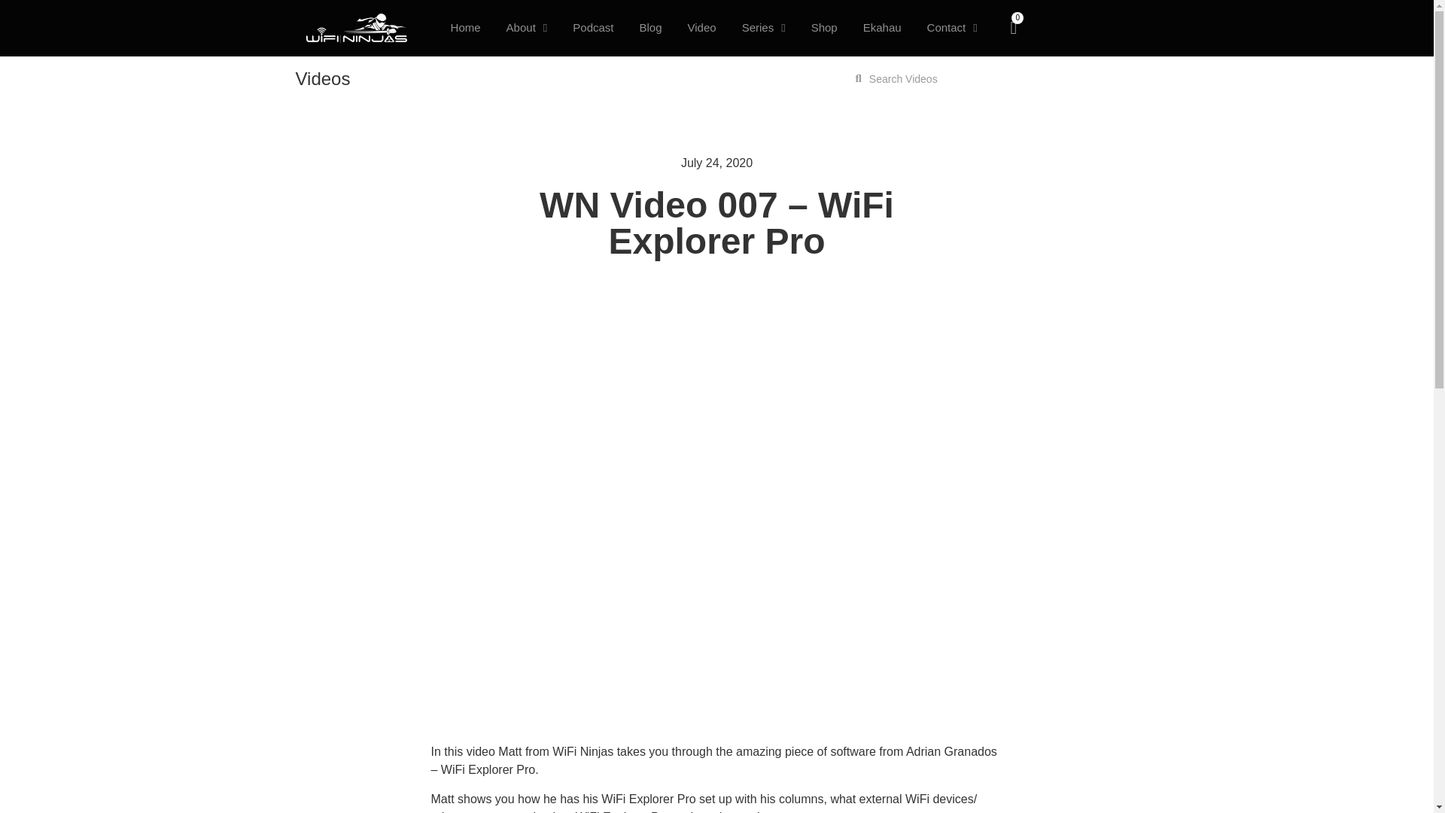  I want to click on Ekahau, so click(882, 28).